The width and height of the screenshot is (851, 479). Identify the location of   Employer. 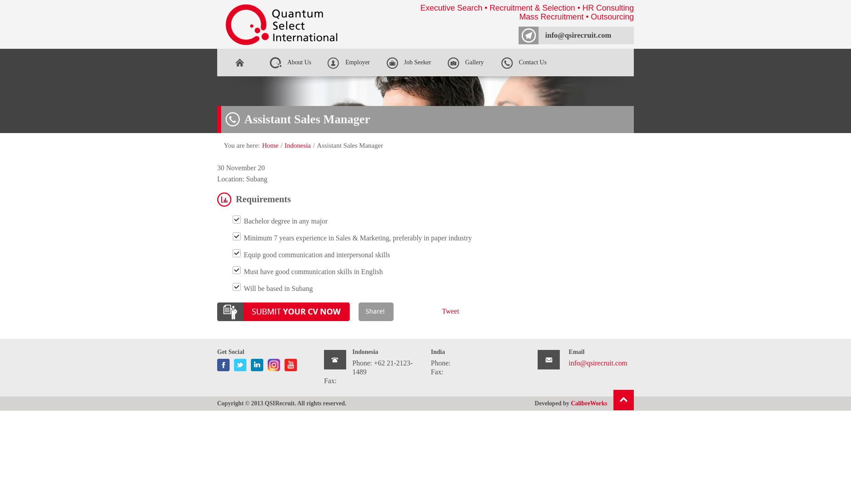
(348, 62).